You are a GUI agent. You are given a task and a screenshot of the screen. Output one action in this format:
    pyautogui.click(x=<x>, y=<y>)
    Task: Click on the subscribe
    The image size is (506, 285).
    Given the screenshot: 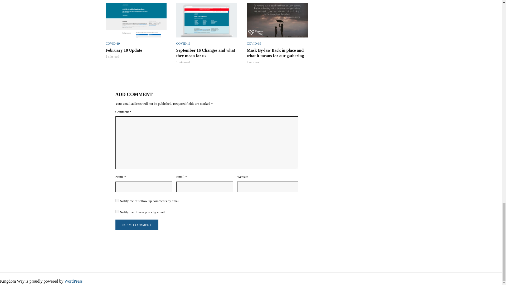 What is the action you would take?
    pyautogui.click(x=117, y=211)
    